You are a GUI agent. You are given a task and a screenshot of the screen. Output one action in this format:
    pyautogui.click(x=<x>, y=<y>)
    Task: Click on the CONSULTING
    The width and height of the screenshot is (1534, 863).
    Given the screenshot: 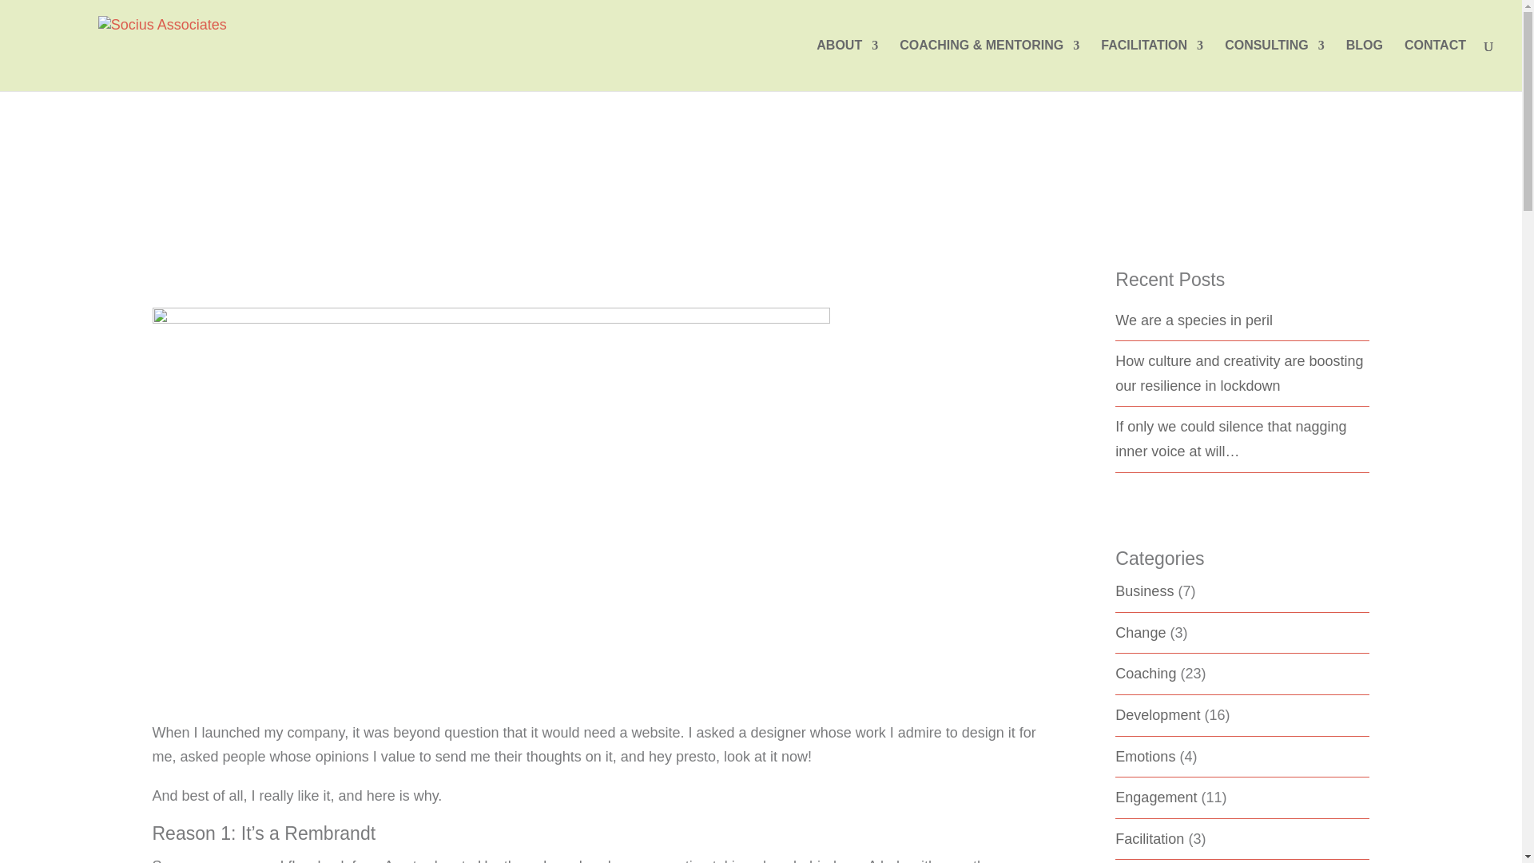 What is the action you would take?
    pyautogui.click(x=1274, y=66)
    